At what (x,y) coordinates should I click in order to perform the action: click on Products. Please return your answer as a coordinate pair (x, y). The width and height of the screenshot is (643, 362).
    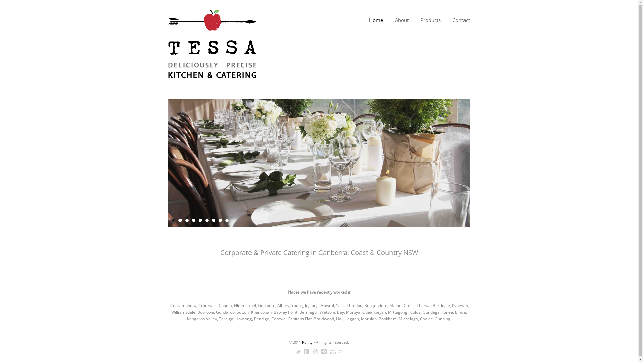
    Looking at the image, I should click on (430, 20).